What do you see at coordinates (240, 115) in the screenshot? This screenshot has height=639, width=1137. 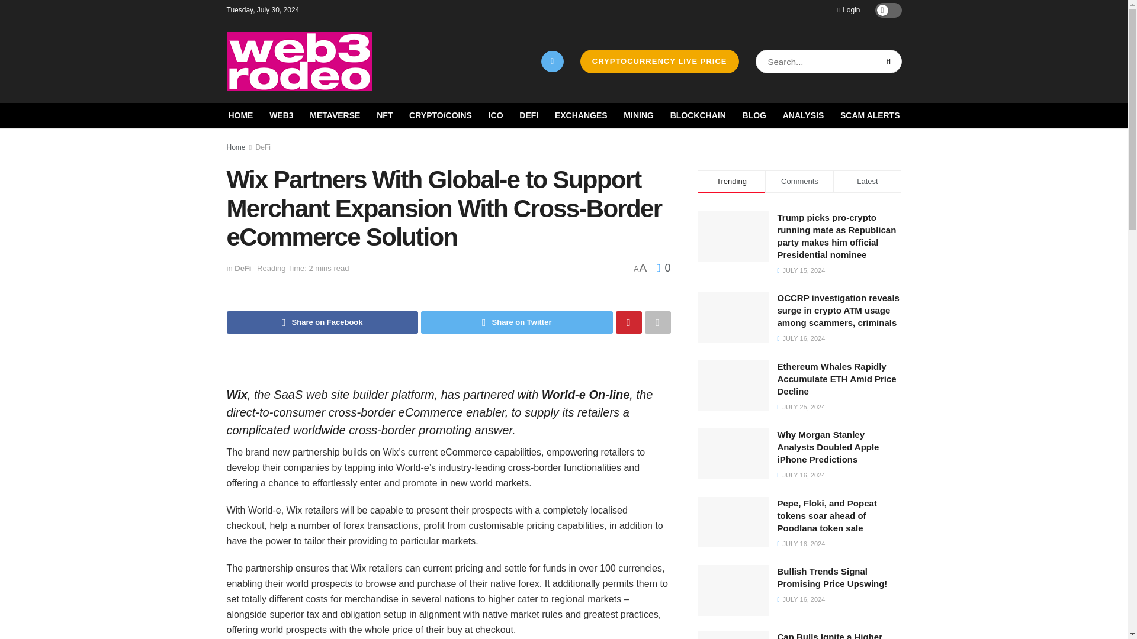 I see `HOME` at bounding box center [240, 115].